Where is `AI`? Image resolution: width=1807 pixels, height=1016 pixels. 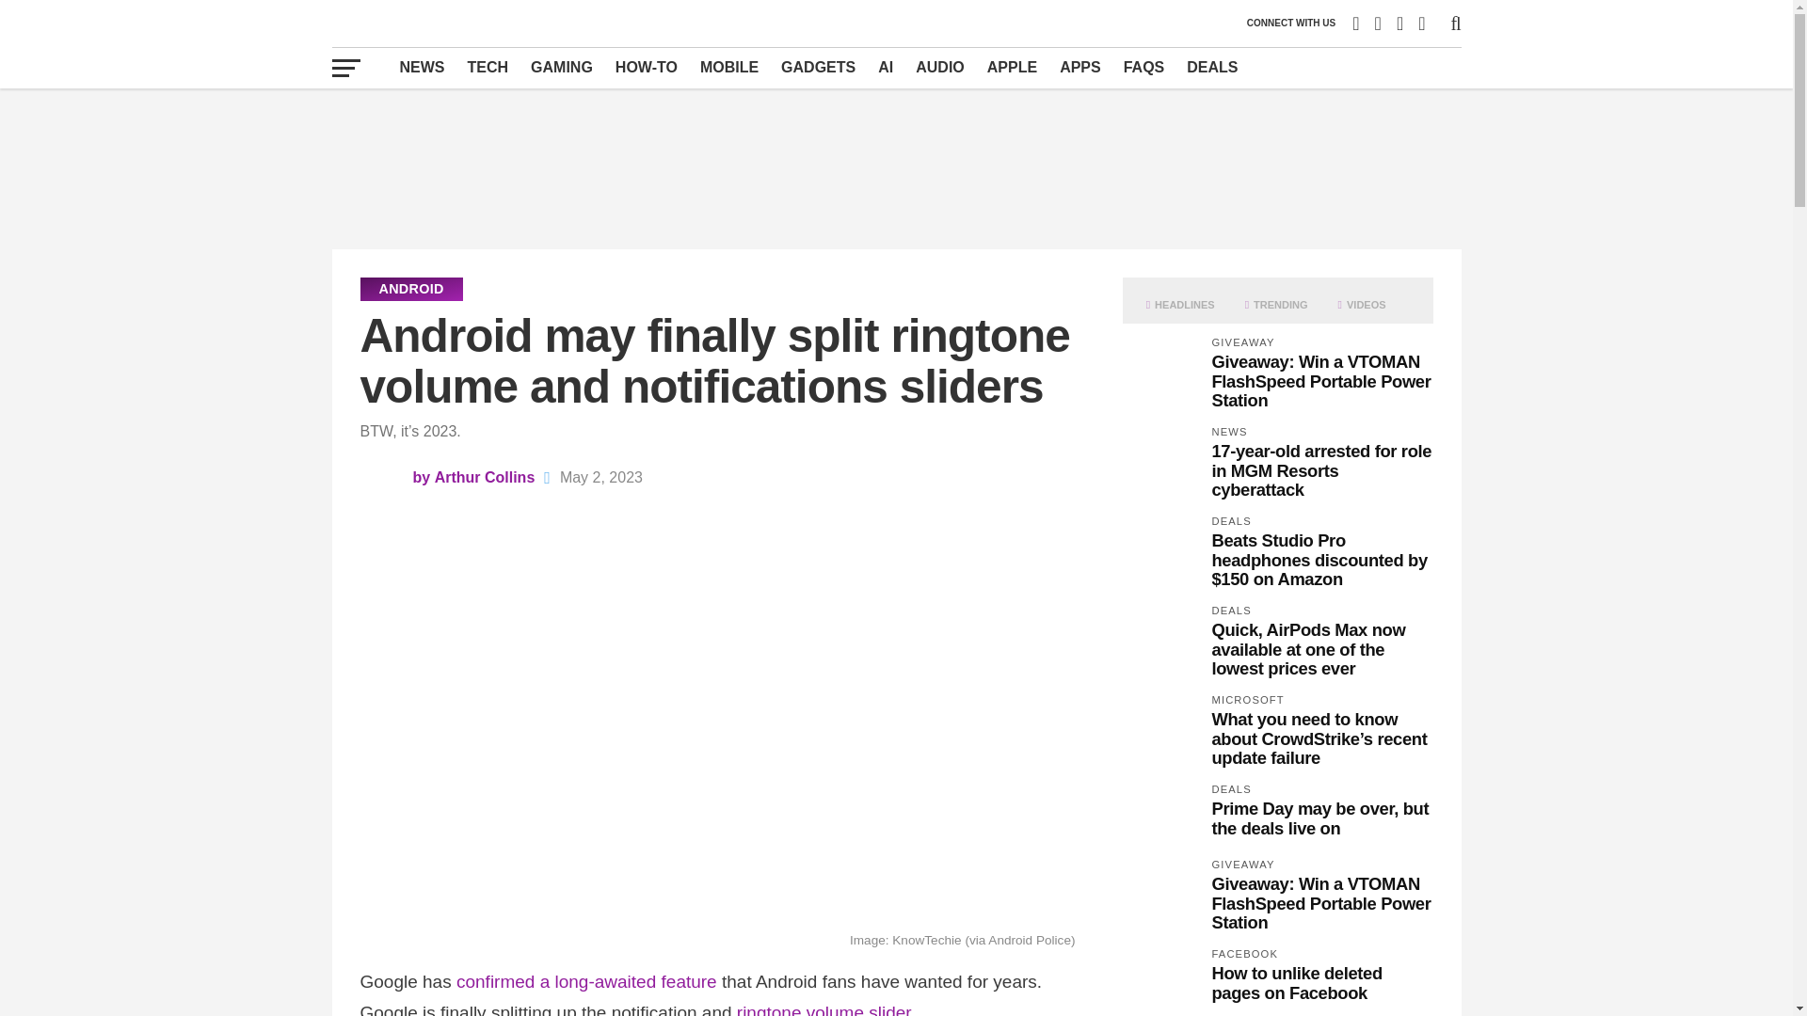
AI is located at coordinates (886, 67).